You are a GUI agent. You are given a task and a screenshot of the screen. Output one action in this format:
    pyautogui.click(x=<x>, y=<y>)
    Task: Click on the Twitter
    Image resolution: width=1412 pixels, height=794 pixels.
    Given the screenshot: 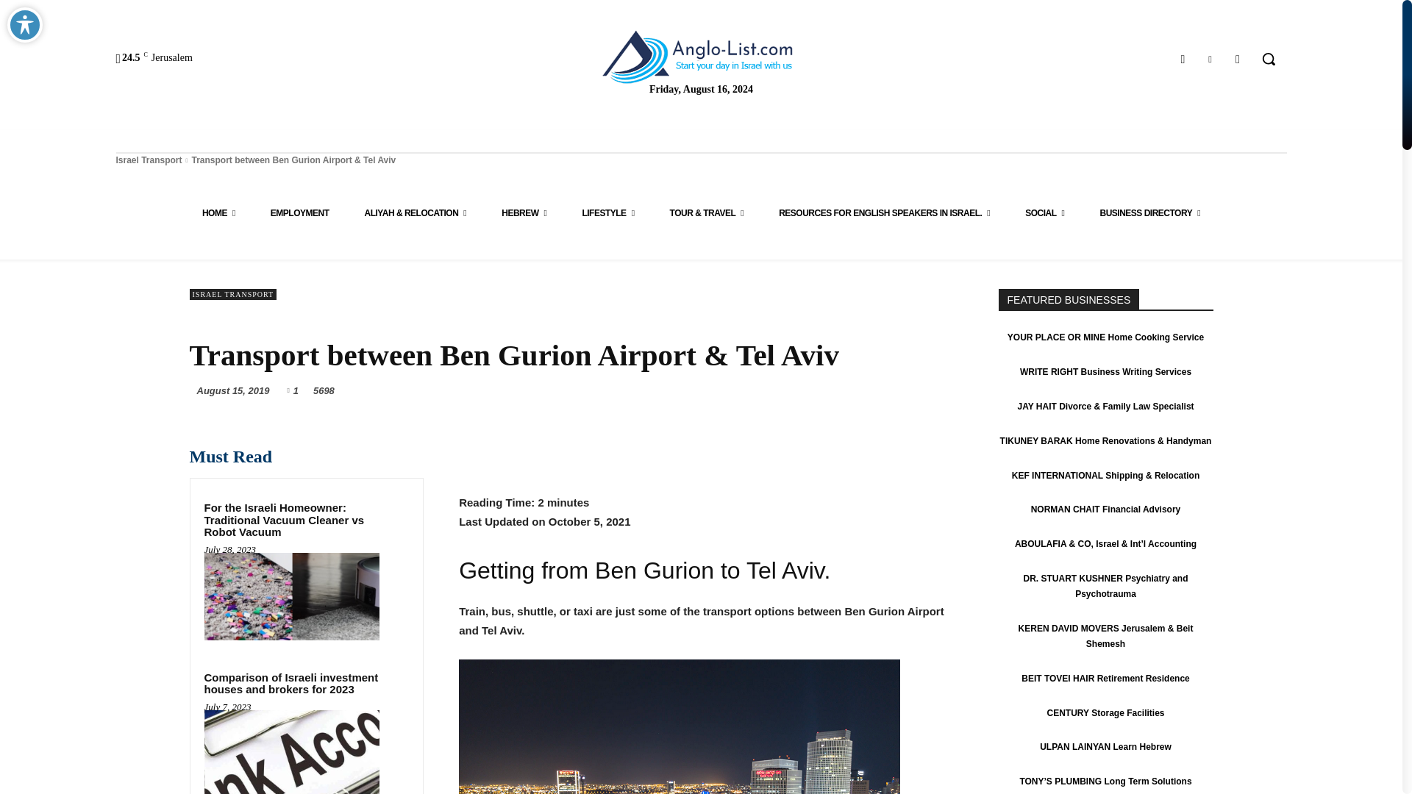 What is the action you would take?
    pyautogui.click(x=1210, y=59)
    